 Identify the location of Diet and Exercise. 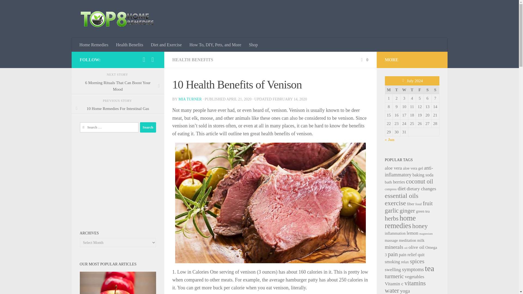
(166, 45).